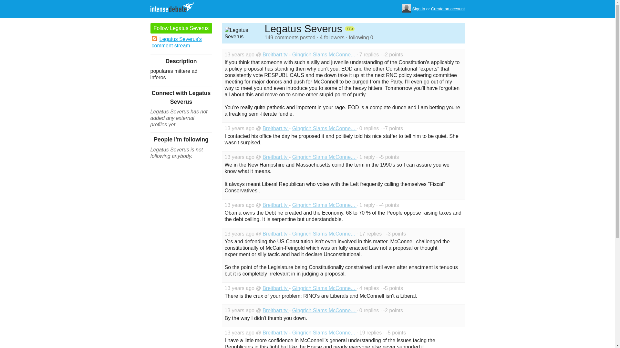 Image resolution: width=620 pixels, height=348 pixels. Describe the element at coordinates (275, 128) in the screenshot. I see `Breitbart.tv` at that location.